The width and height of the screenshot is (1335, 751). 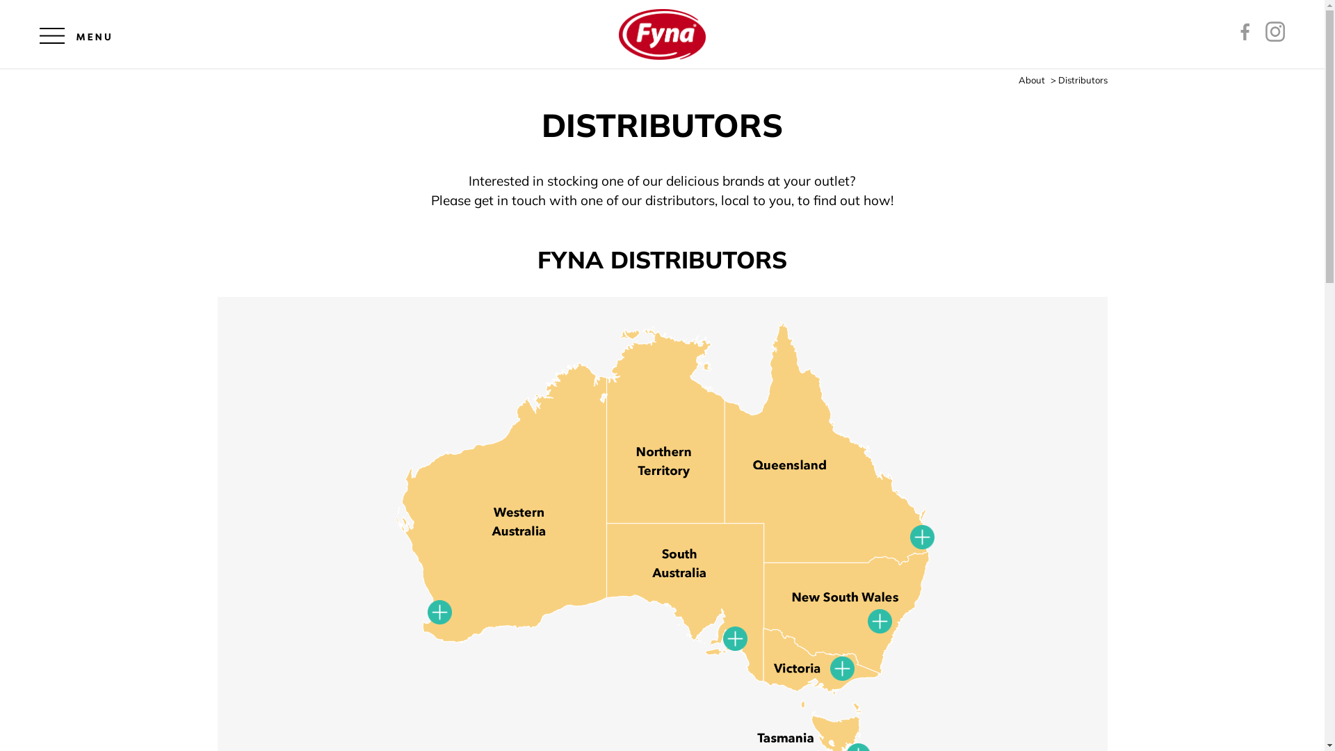 I want to click on 1, so click(x=843, y=669).